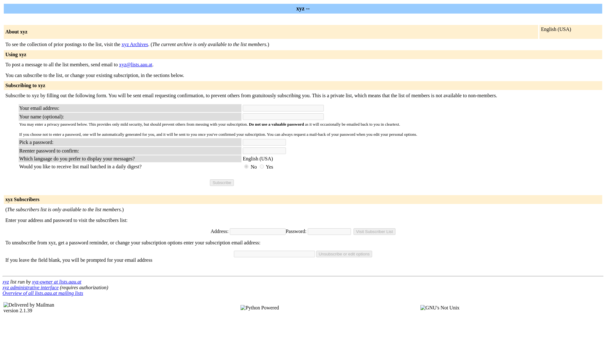 This screenshot has width=606, height=341. I want to click on 0, so click(246, 166).